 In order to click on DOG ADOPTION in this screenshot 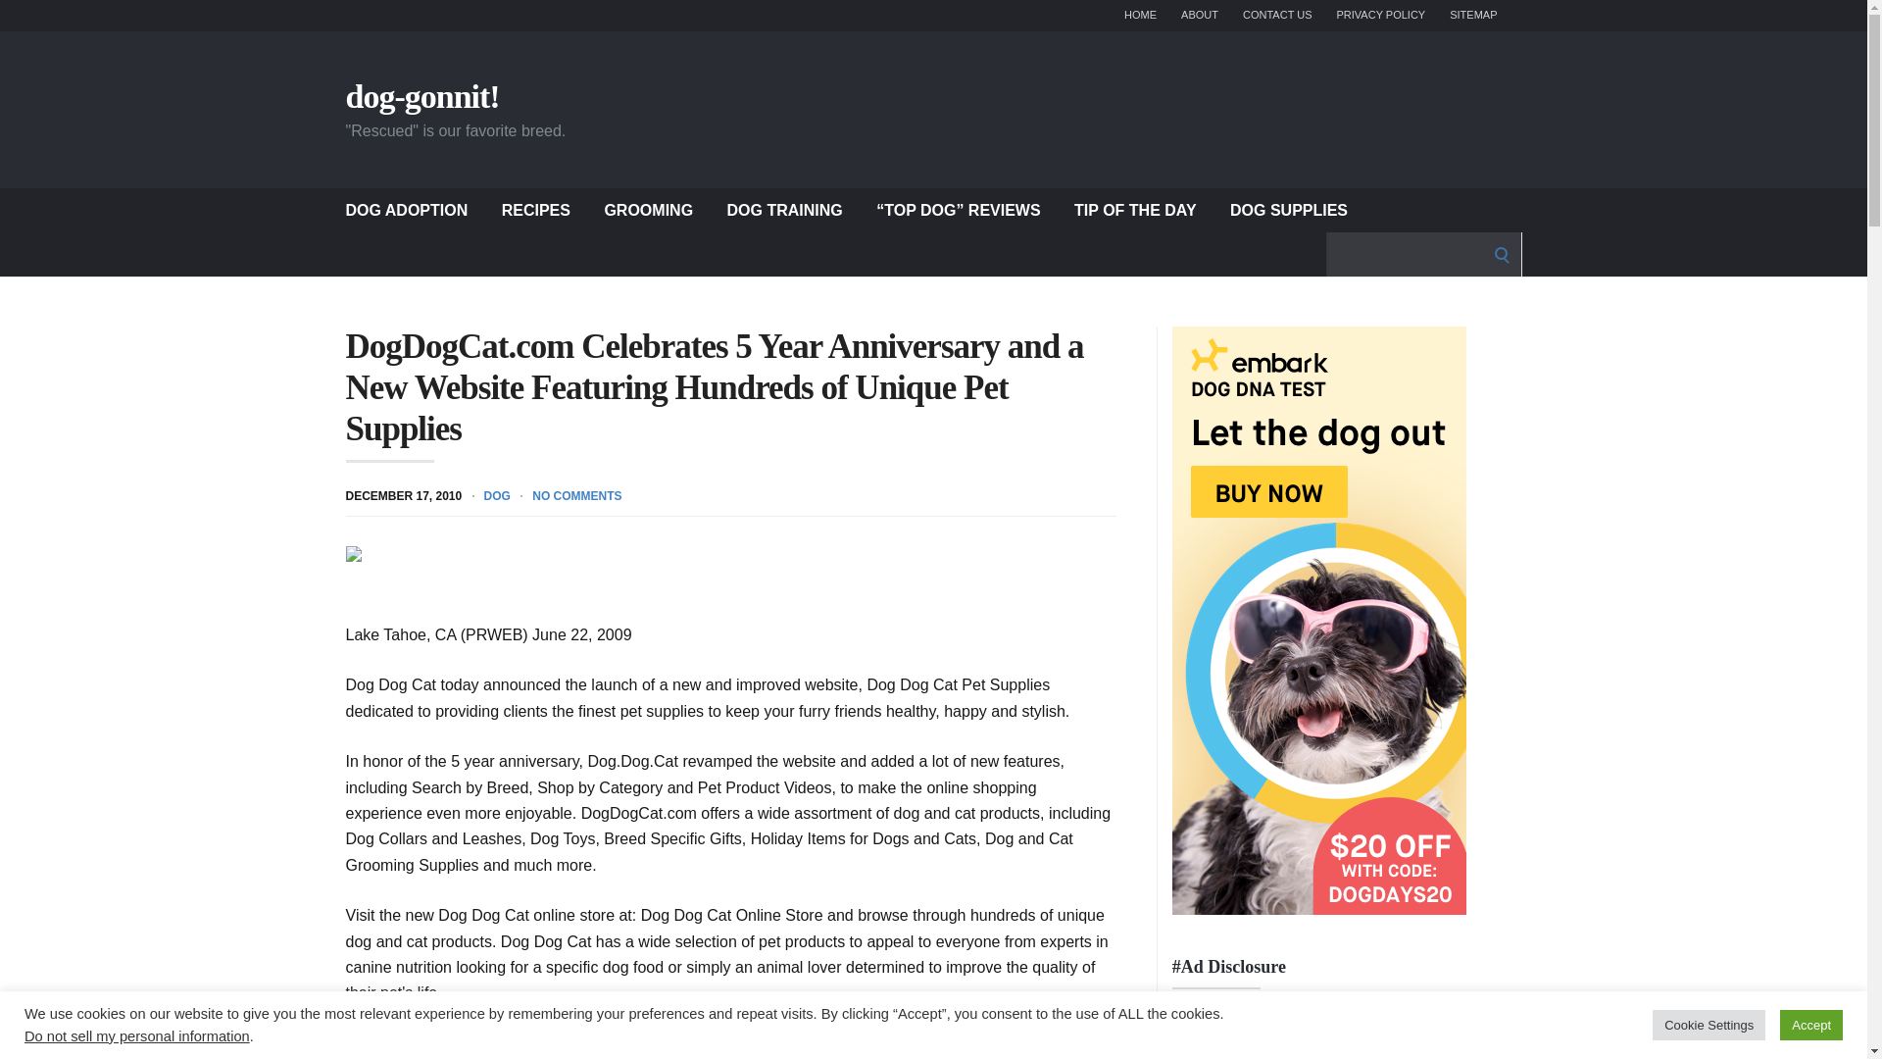, I will do `click(406, 210)`.